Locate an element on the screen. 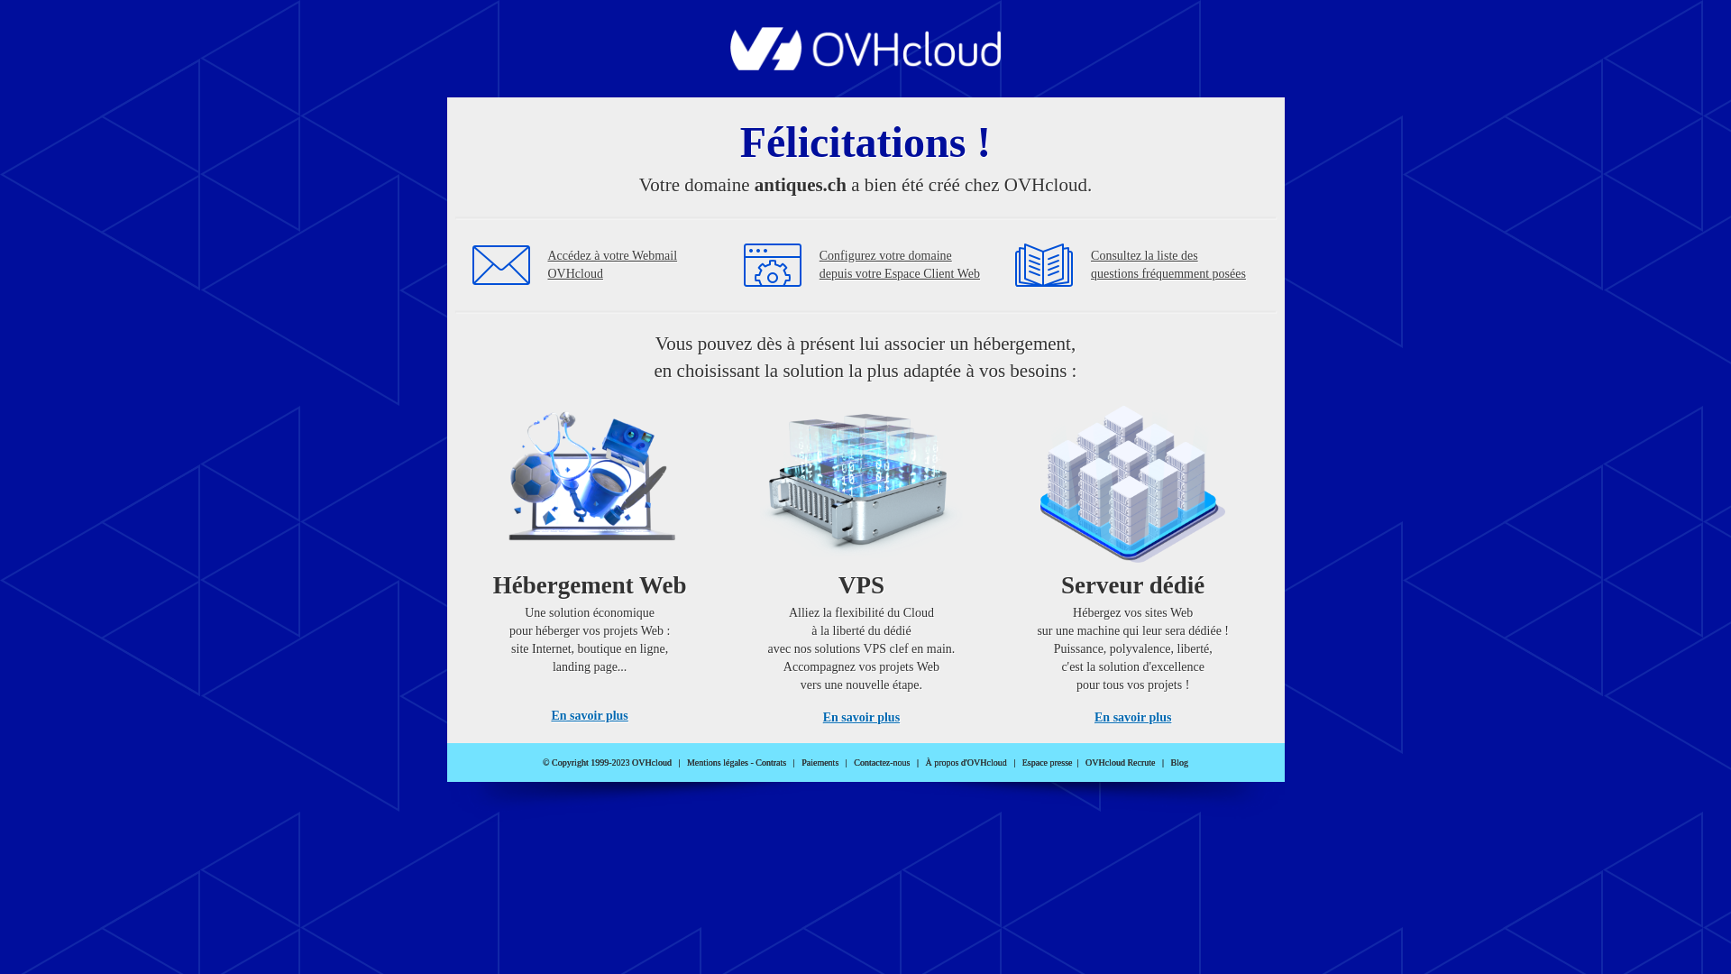  En savoir plus is located at coordinates (862, 718).